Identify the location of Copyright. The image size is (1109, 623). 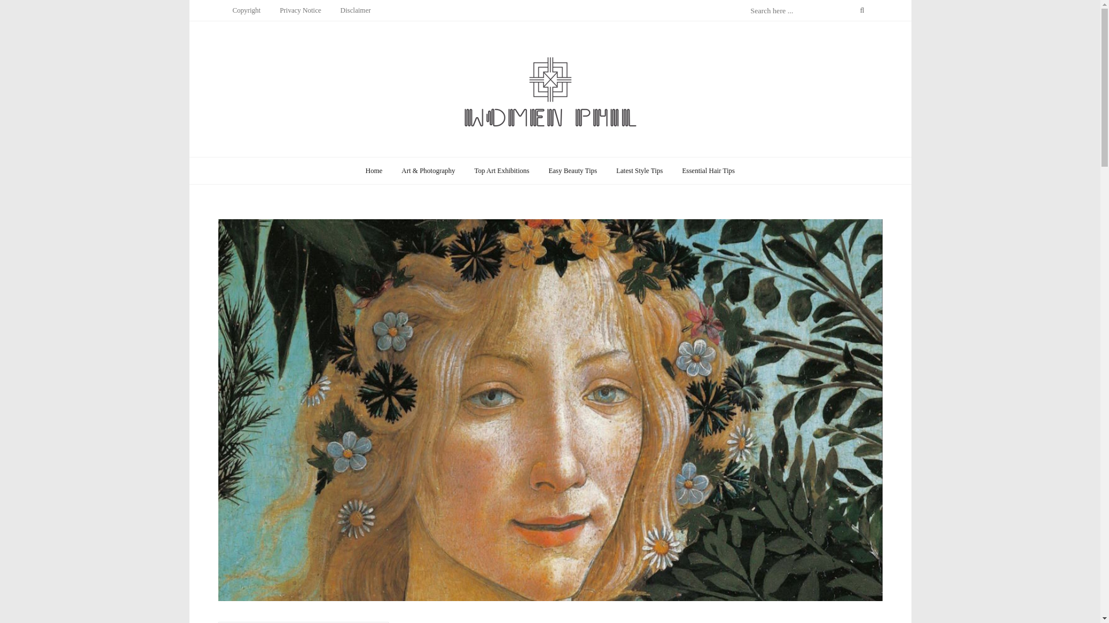
(246, 10).